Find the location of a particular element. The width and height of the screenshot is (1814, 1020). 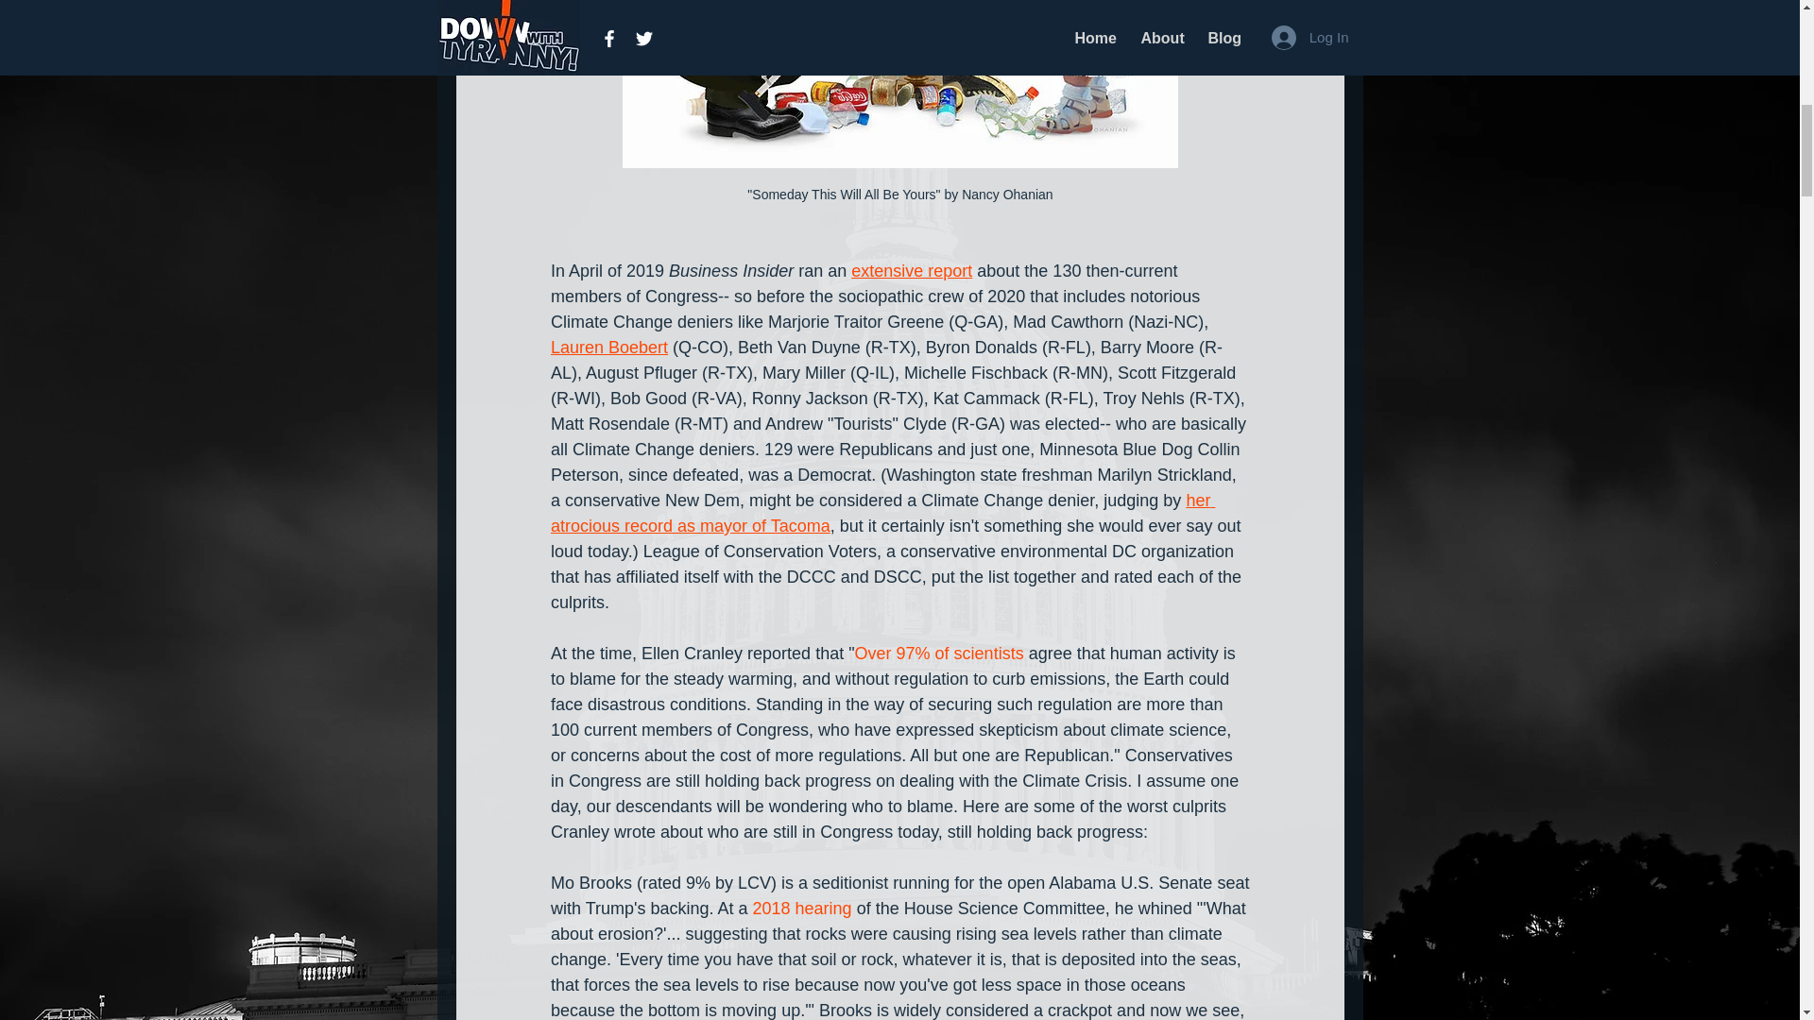

extensive report is located at coordinates (911, 270).